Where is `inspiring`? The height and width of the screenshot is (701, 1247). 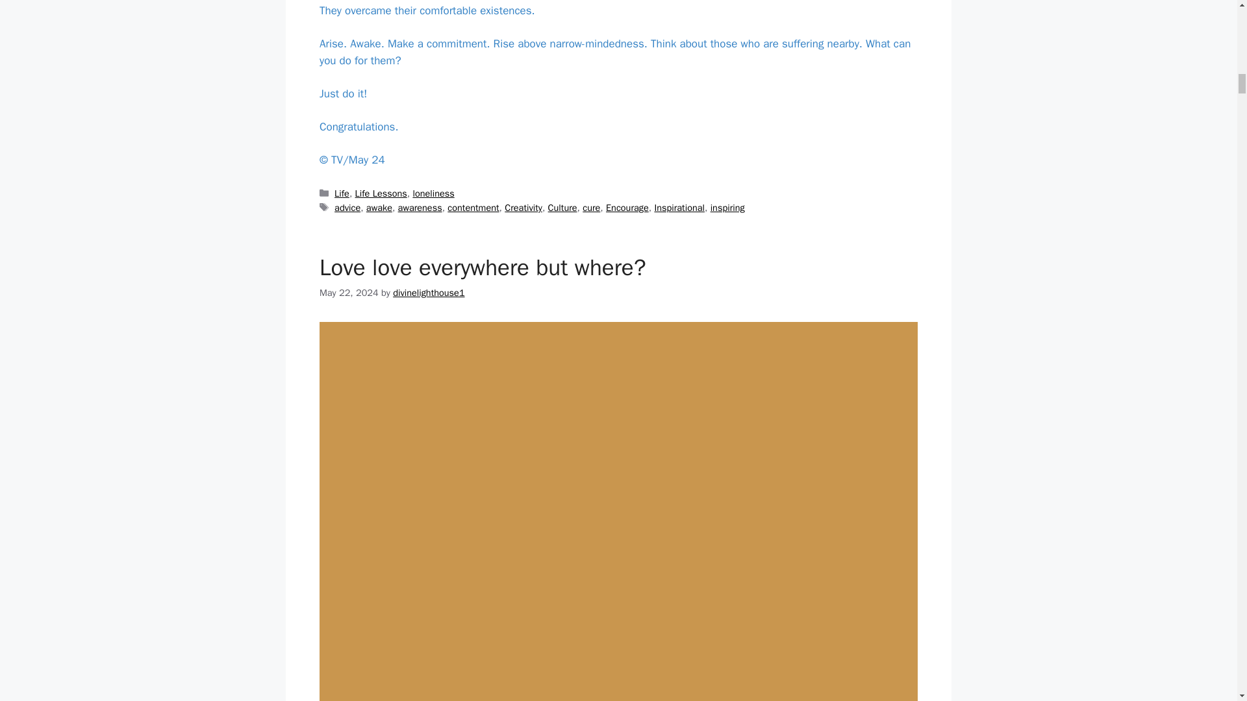
inspiring is located at coordinates (727, 208).